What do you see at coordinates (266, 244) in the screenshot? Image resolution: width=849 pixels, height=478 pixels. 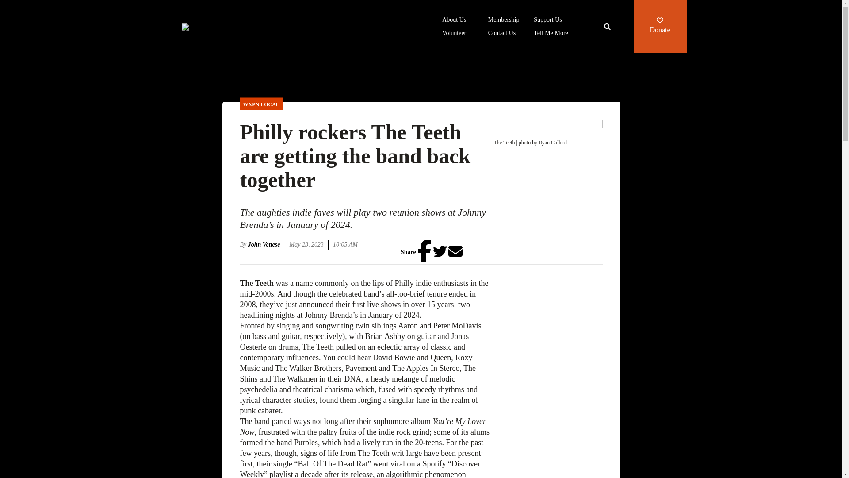 I see `John Vettese` at bounding box center [266, 244].